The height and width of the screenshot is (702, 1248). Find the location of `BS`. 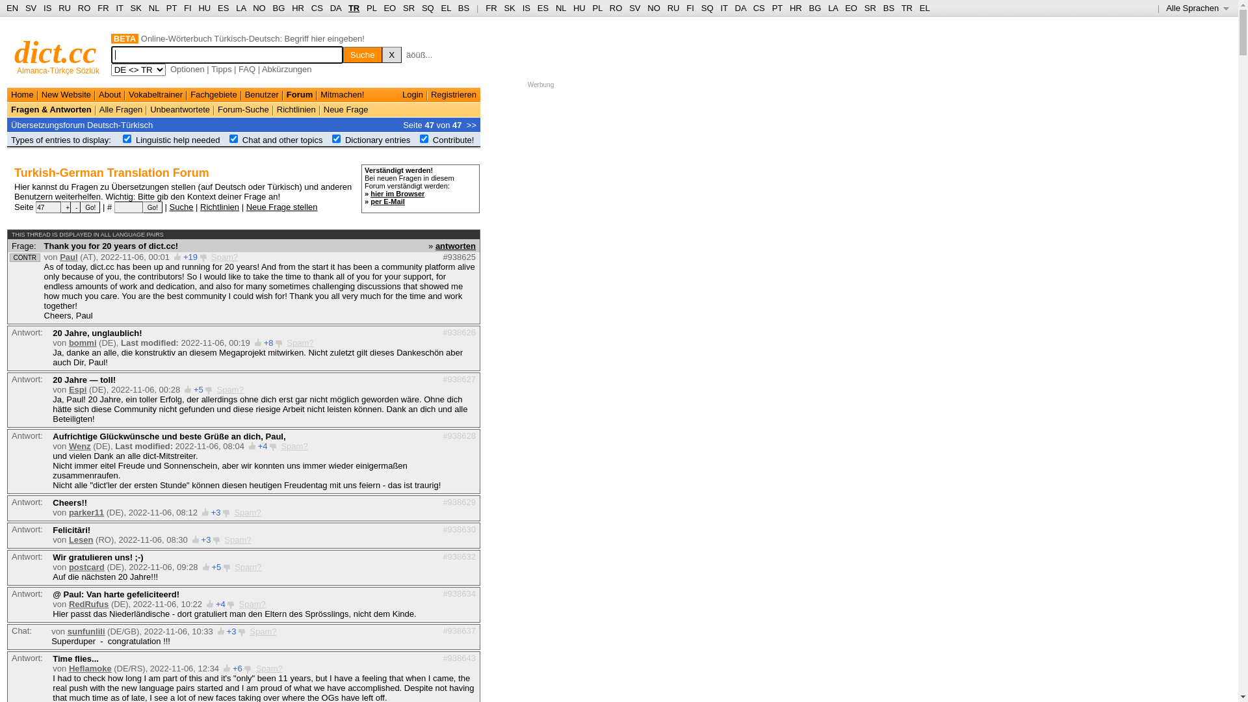

BS is located at coordinates (889, 8).